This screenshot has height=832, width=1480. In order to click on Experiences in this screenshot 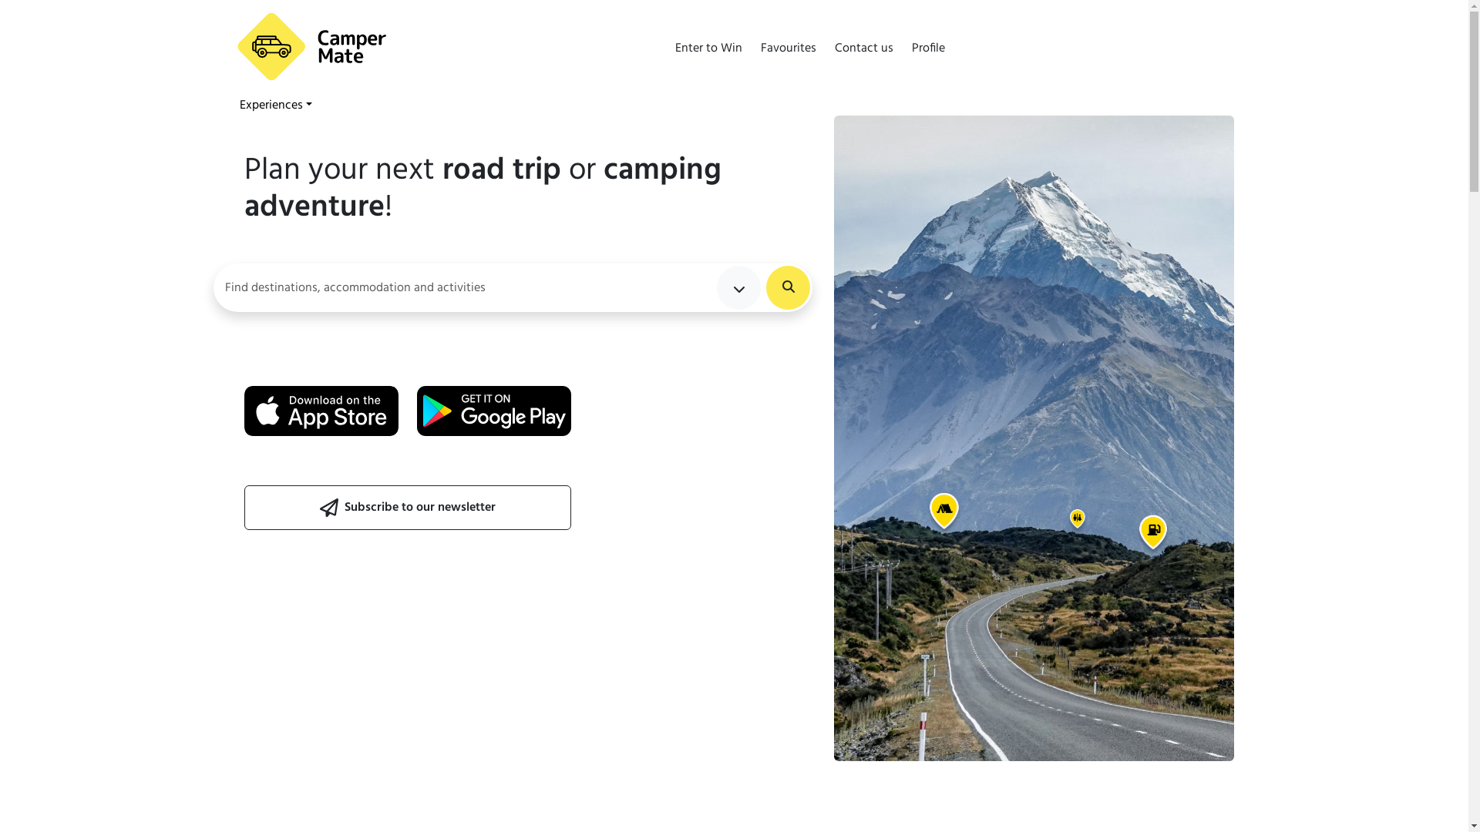, I will do `click(275, 106)`.